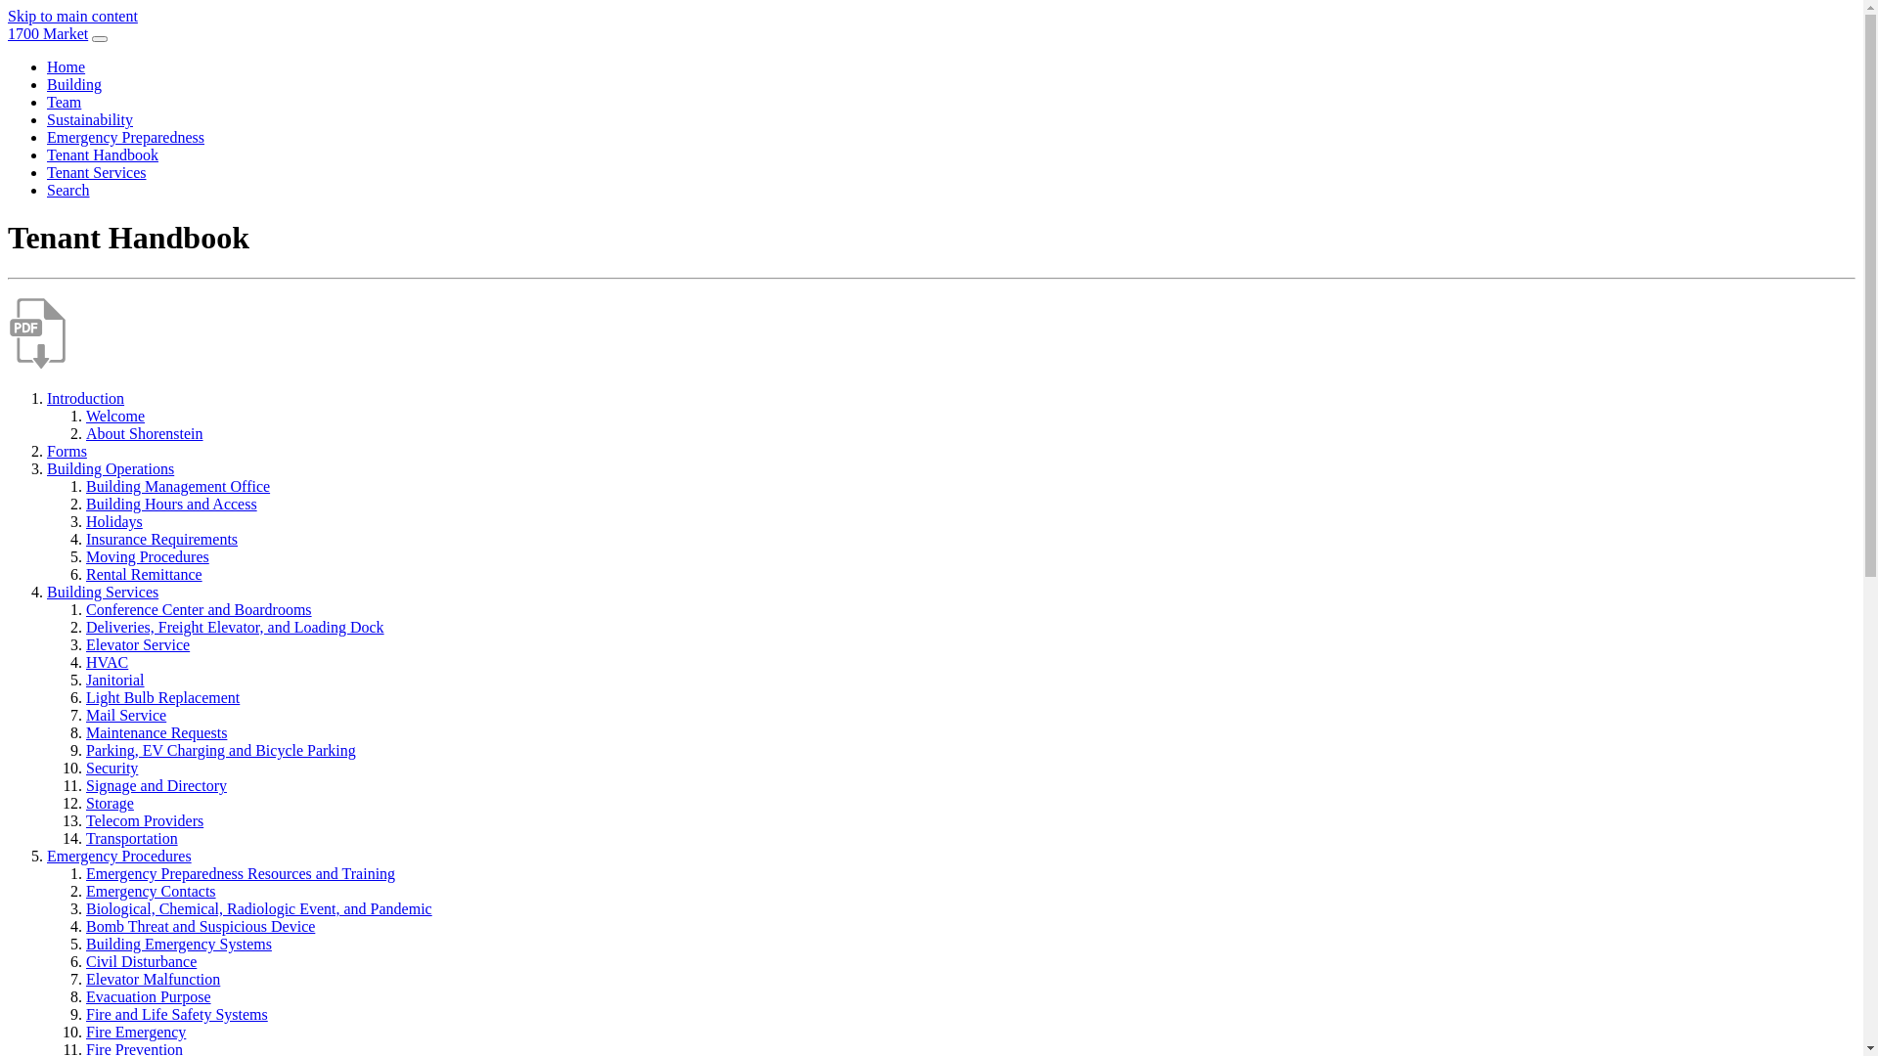 The image size is (1878, 1056). Describe the element at coordinates (67, 66) in the screenshot. I see `Home` at that location.